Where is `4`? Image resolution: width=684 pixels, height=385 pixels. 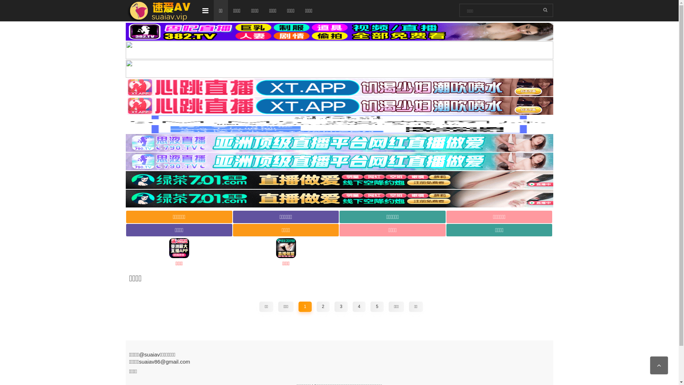
4 is located at coordinates (359, 307).